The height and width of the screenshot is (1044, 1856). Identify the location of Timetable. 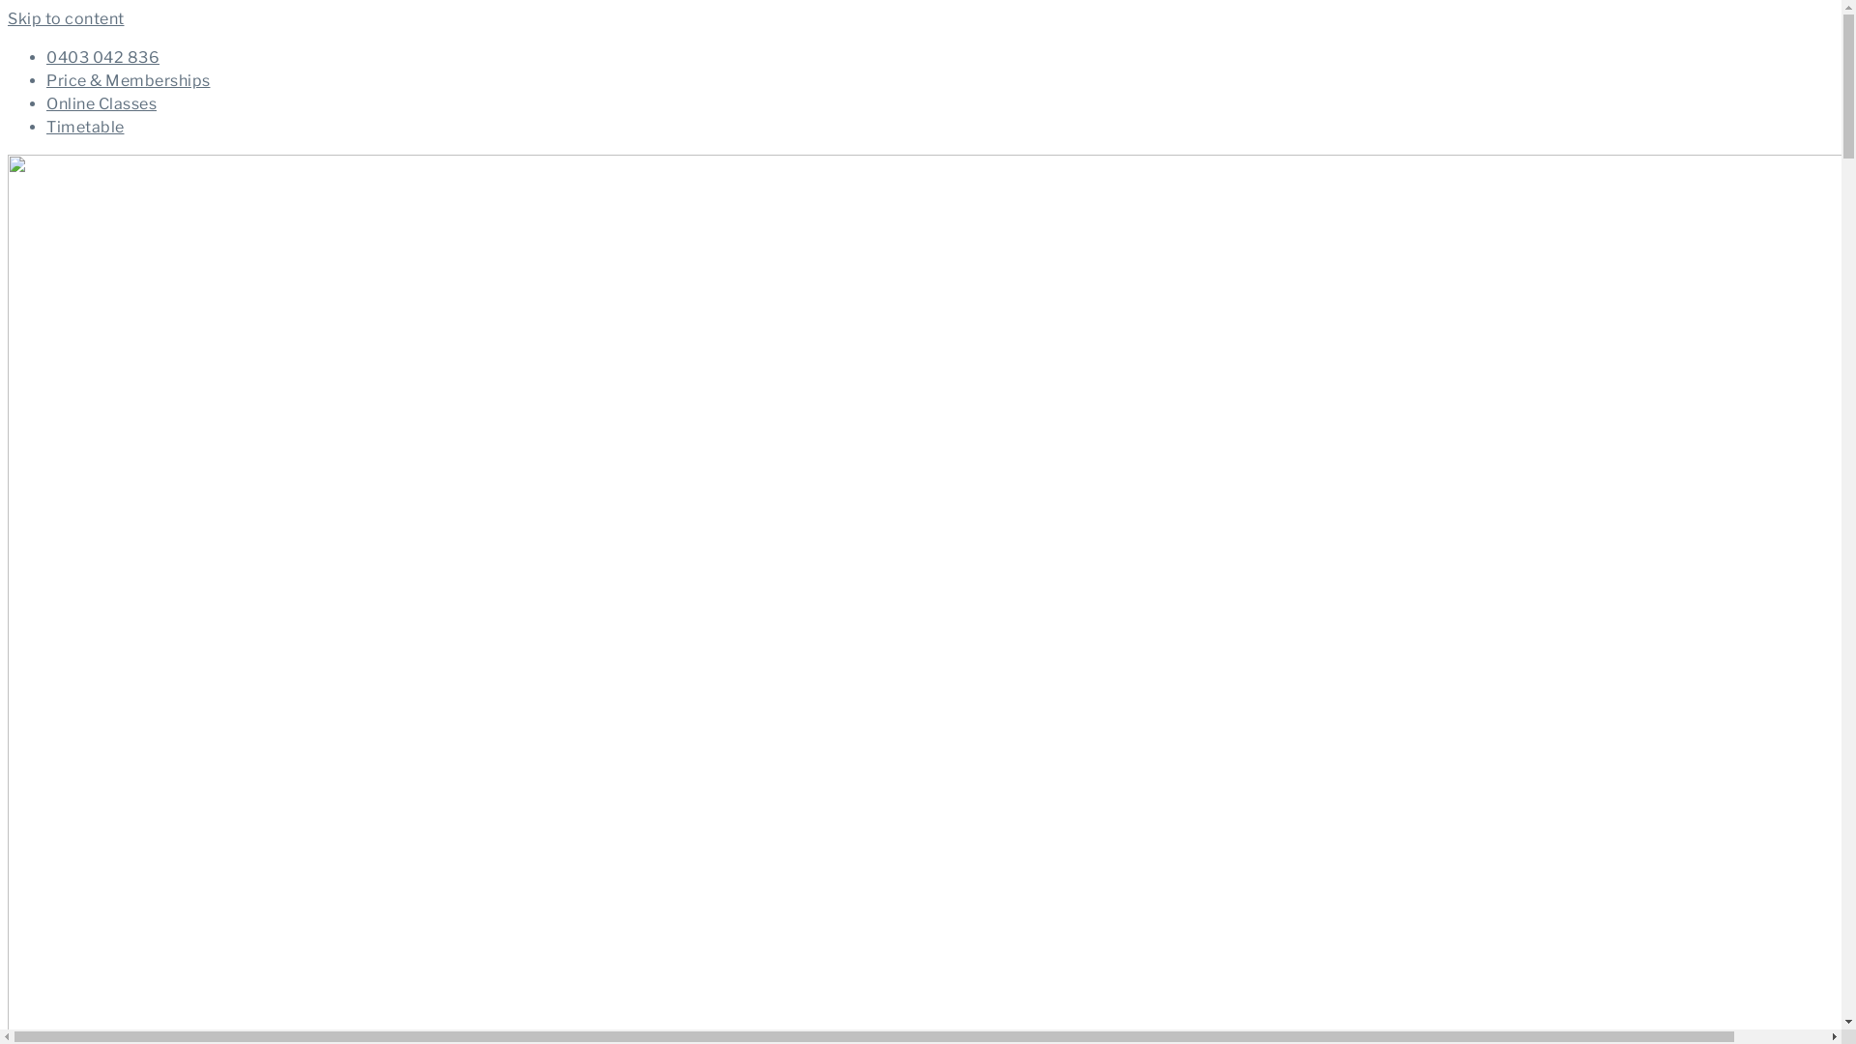
(85, 128).